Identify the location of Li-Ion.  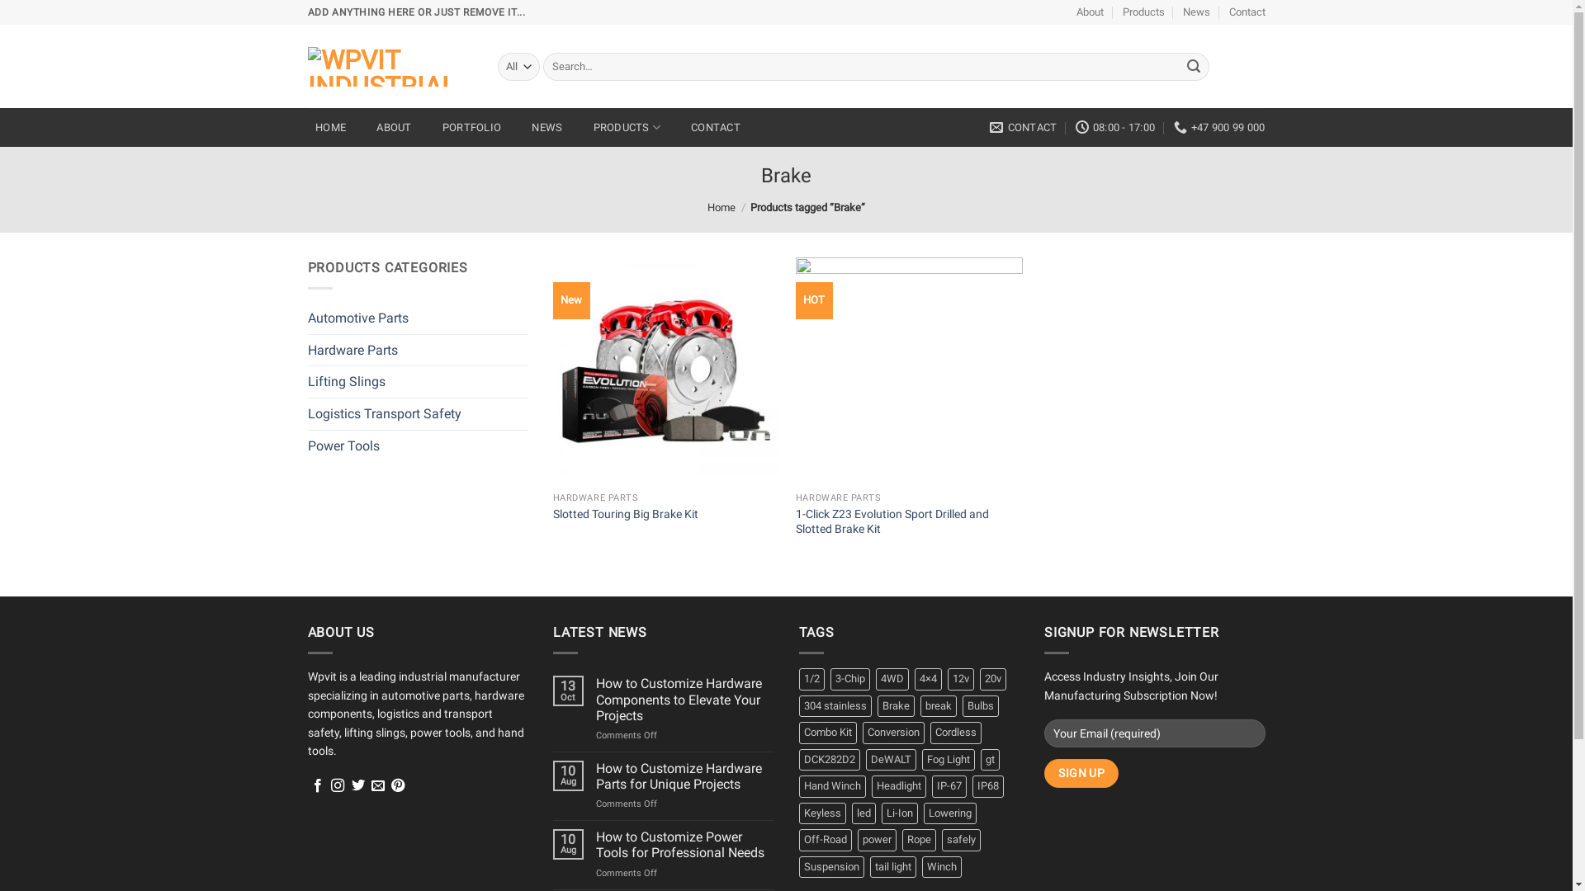
(900, 813).